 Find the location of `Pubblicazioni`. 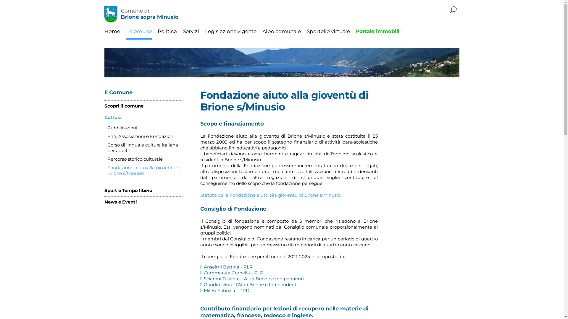

Pubblicazioni is located at coordinates (122, 128).